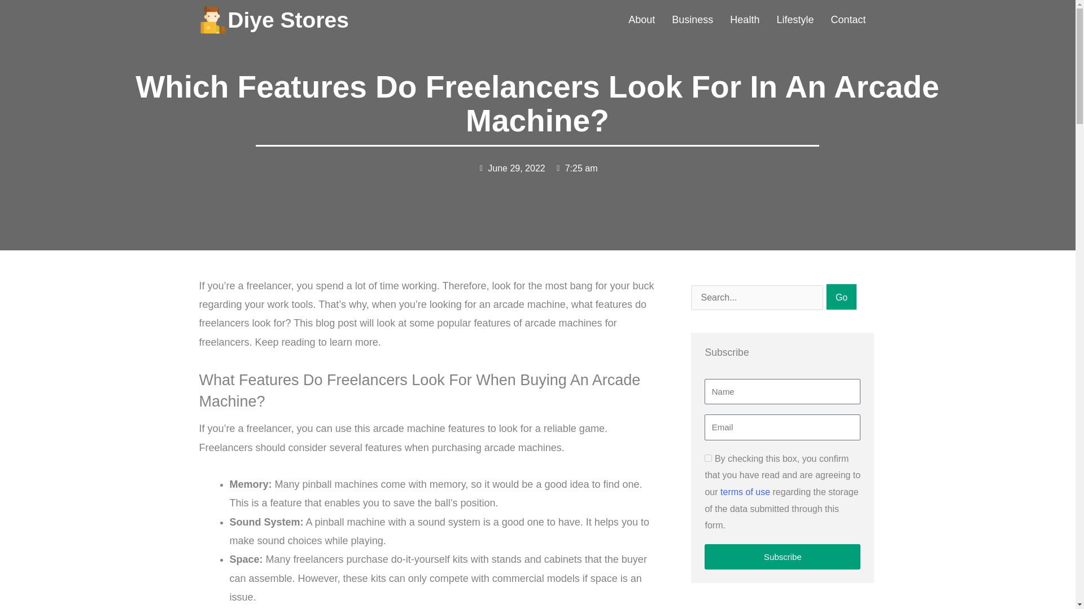 This screenshot has height=609, width=1084. I want to click on terms of use, so click(745, 492).